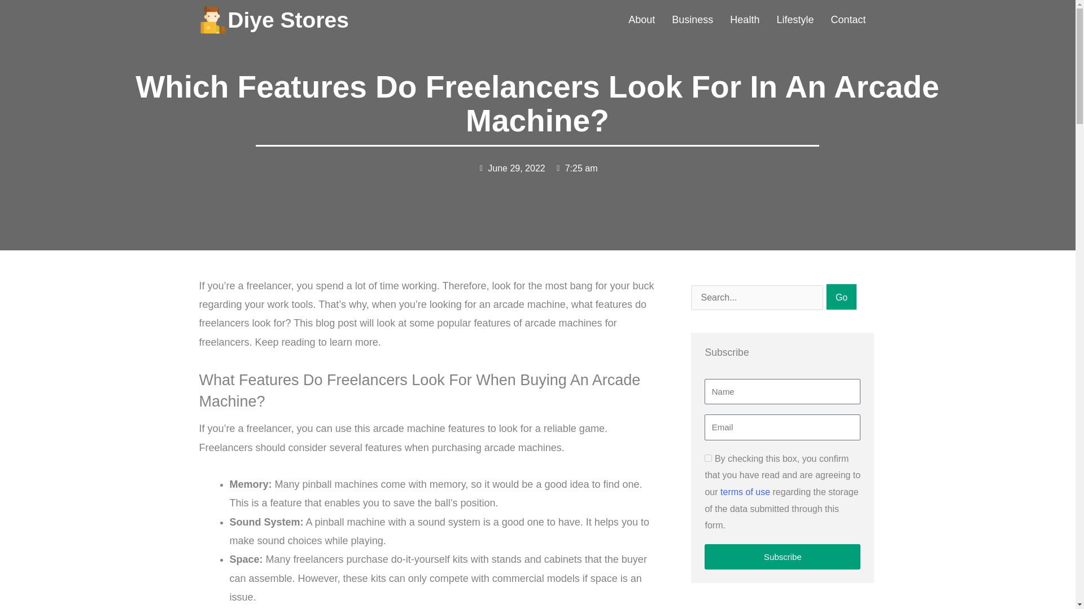 This screenshot has height=609, width=1084. I want to click on terms of use, so click(745, 492).